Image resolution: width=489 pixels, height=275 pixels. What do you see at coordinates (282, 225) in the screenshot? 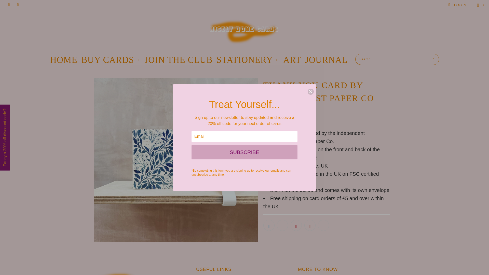
I see `Share this on Facebook` at bounding box center [282, 225].